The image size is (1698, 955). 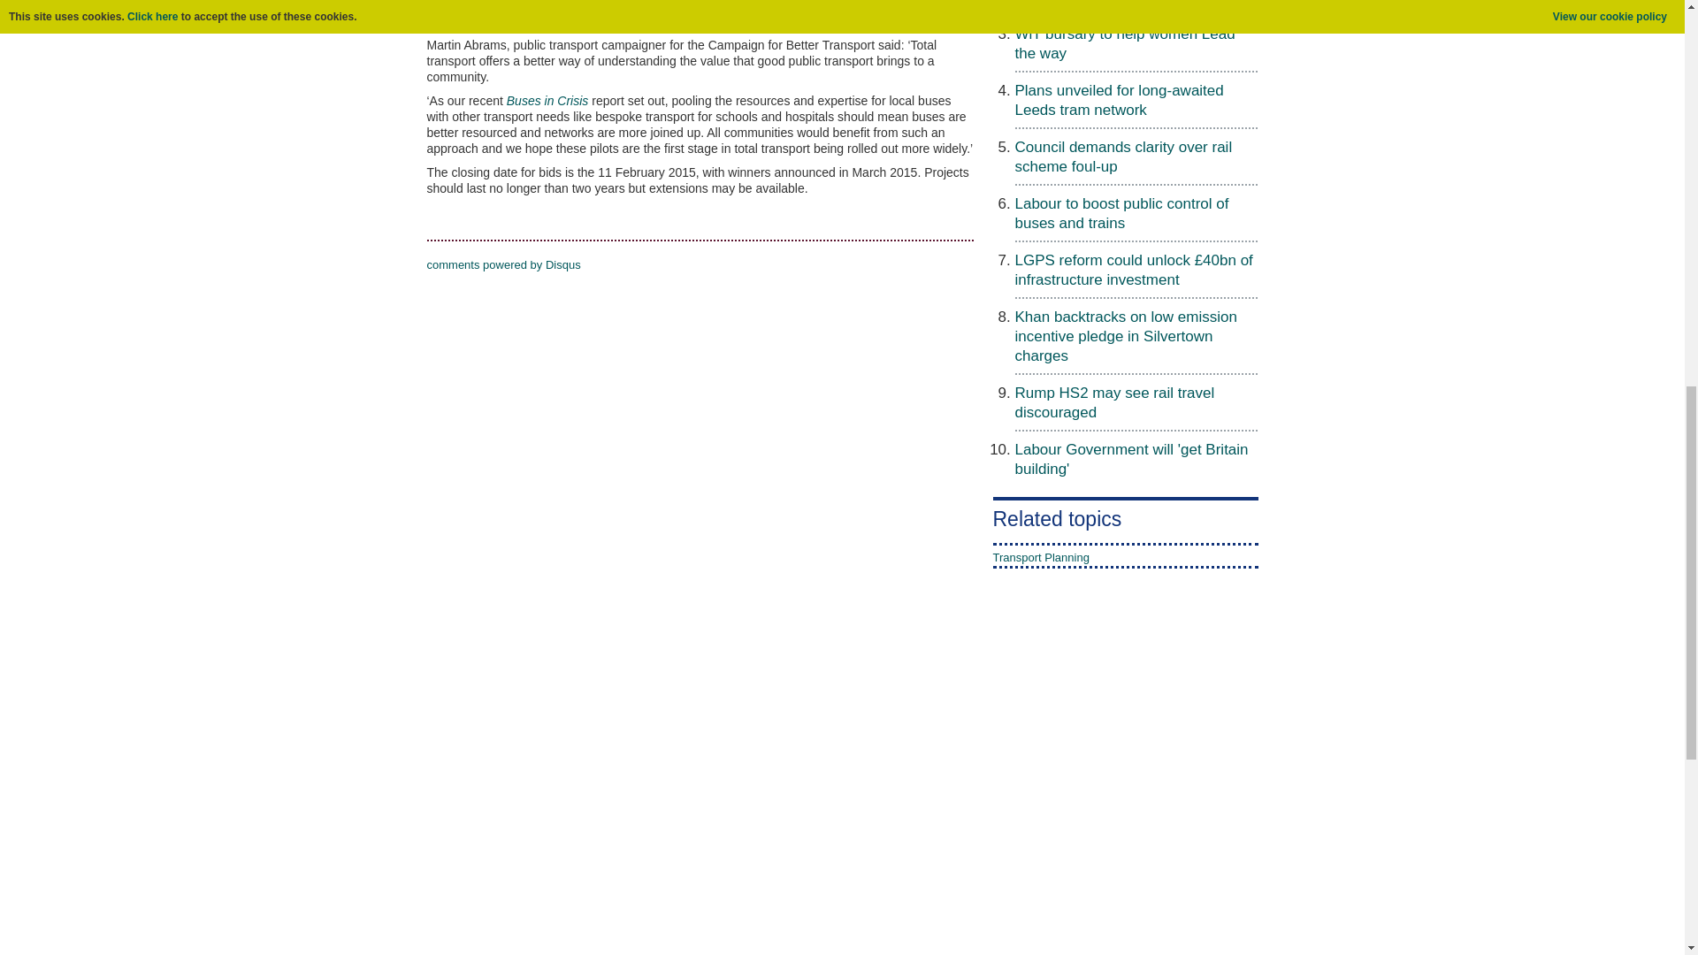 I want to click on ORR chief: British railways not great, so click(x=1136, y=3).